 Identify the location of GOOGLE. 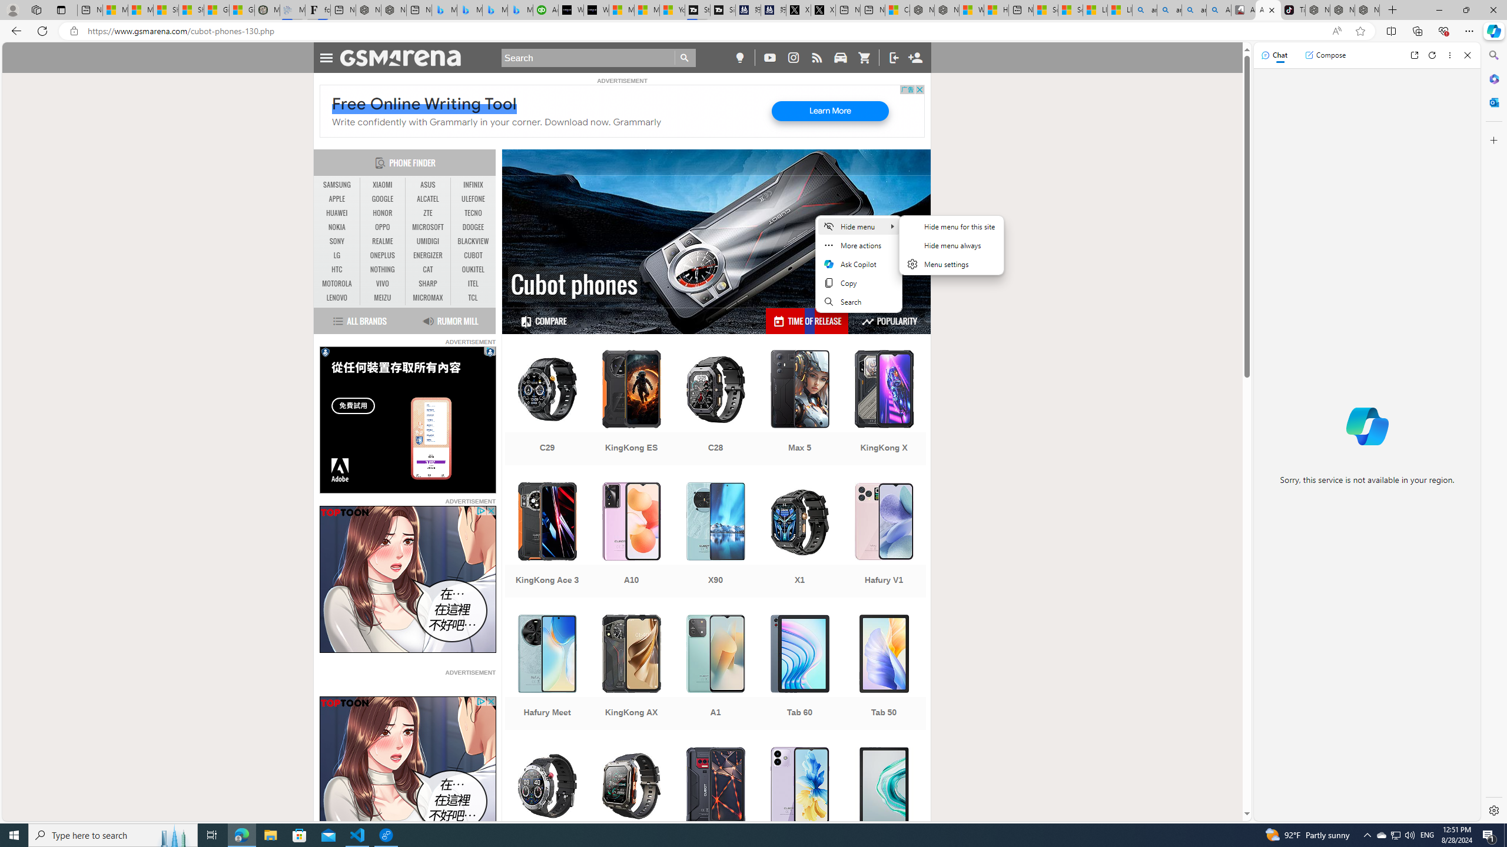
(383, 199).